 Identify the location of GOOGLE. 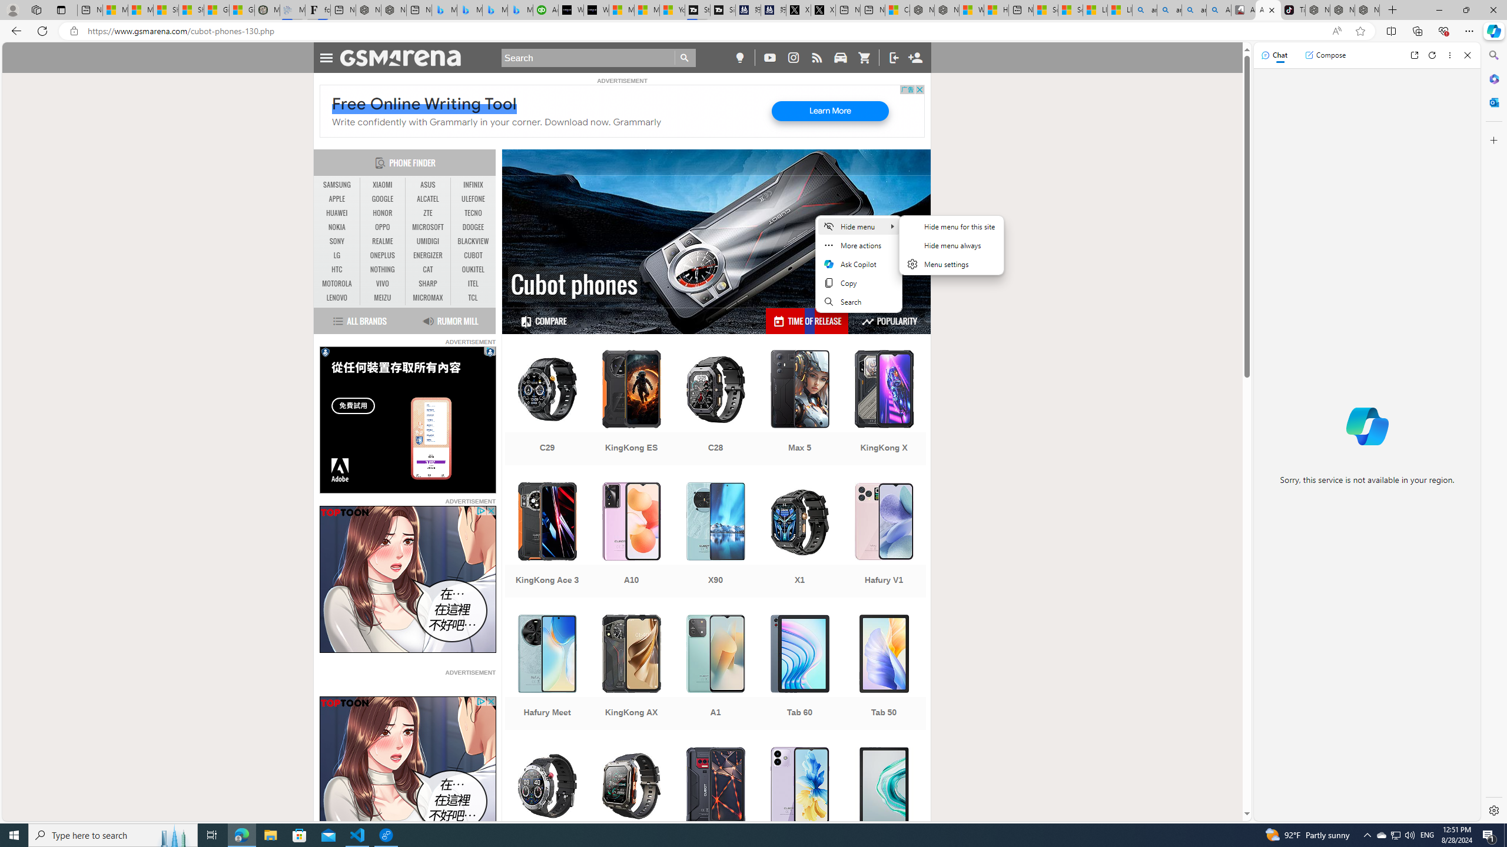
(383, 199).